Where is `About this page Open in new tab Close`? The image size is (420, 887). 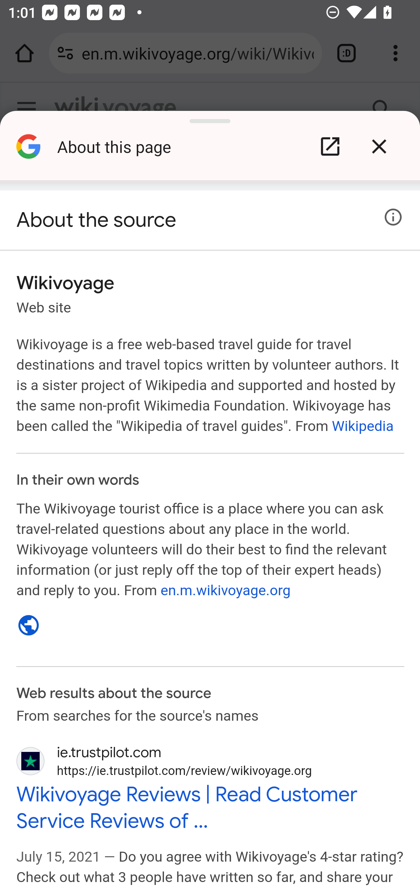
About this page Open in new tab Close is located at coordinates (210, 151).